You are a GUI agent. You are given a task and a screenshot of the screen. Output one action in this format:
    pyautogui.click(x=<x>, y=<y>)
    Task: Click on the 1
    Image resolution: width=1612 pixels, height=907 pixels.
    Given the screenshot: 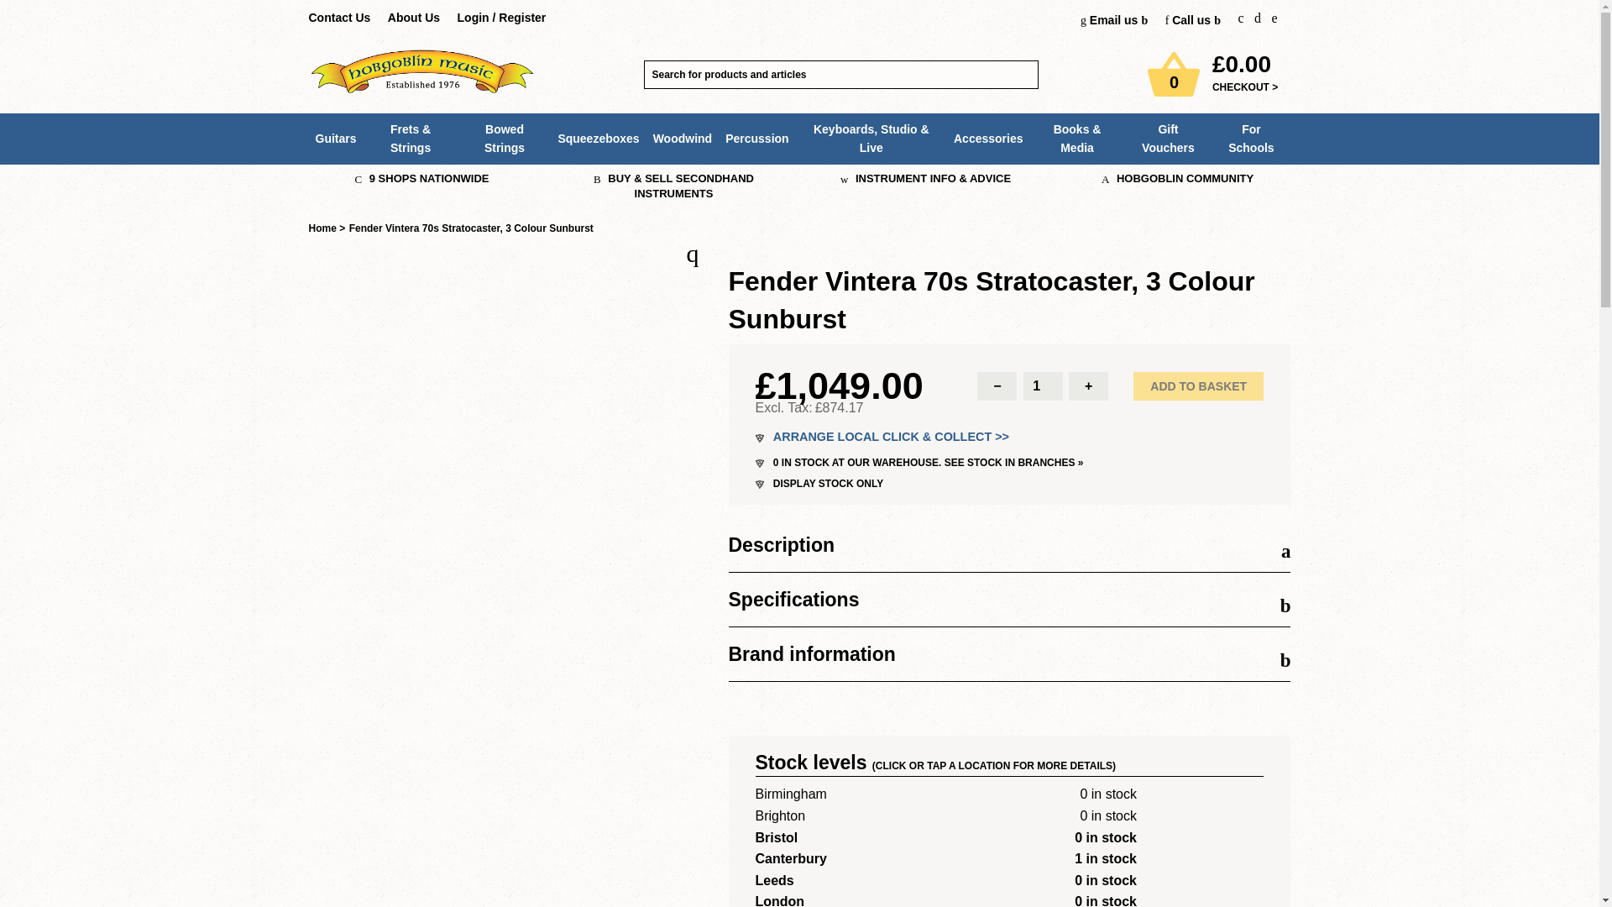 What is the action you would take?
    pyautogui.click(x=1043, y=386)
    